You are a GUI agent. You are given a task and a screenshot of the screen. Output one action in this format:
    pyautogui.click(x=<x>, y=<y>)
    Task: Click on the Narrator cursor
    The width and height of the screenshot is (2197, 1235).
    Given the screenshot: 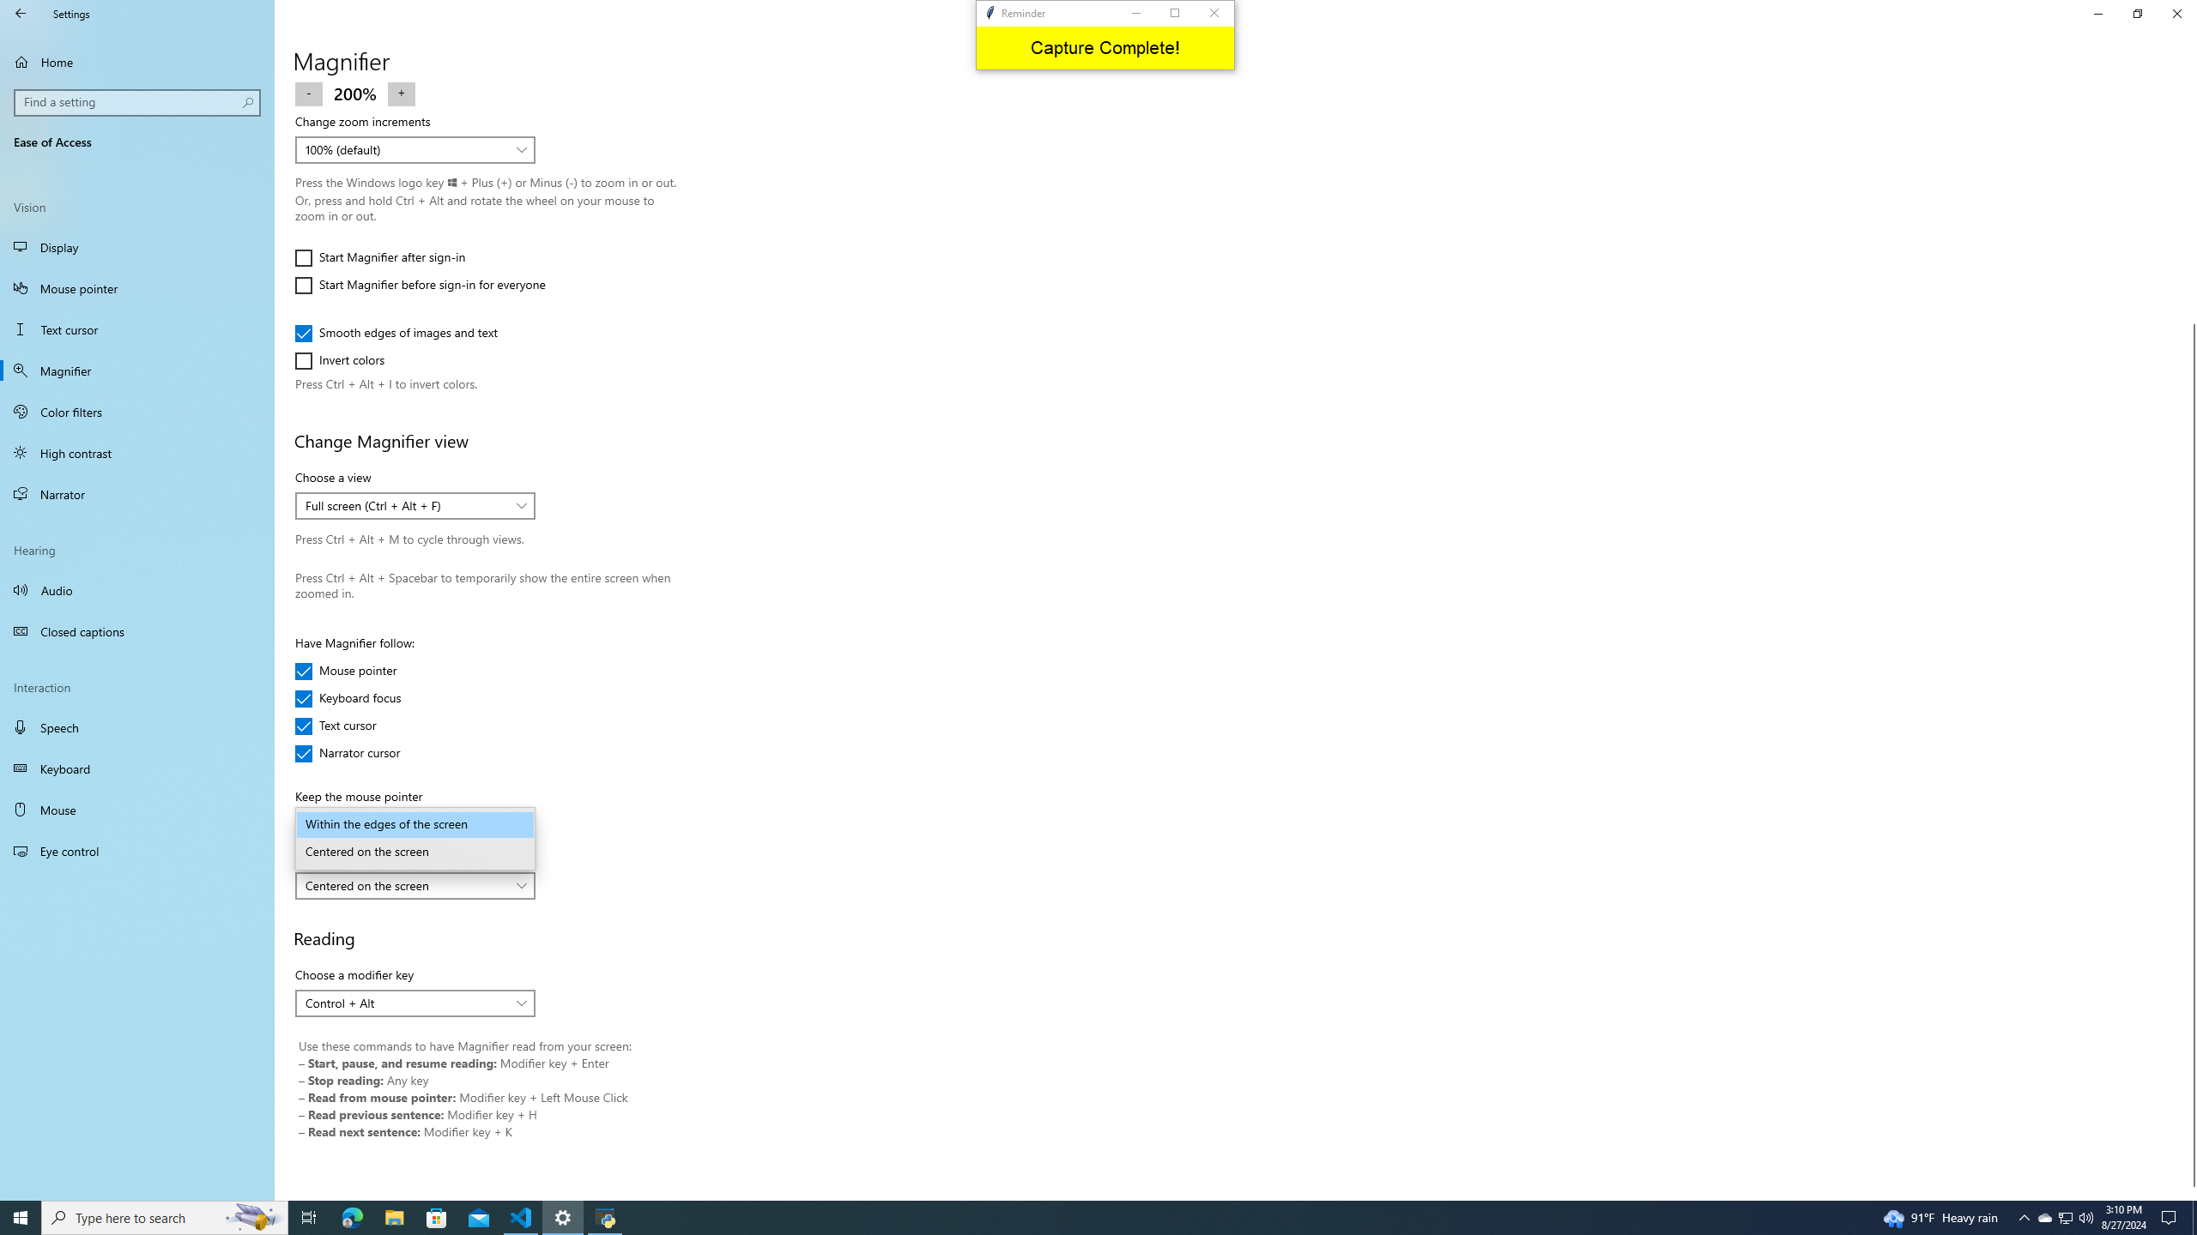 What is the action you would take?
    pyautogui.click(x=347, y=753)
    